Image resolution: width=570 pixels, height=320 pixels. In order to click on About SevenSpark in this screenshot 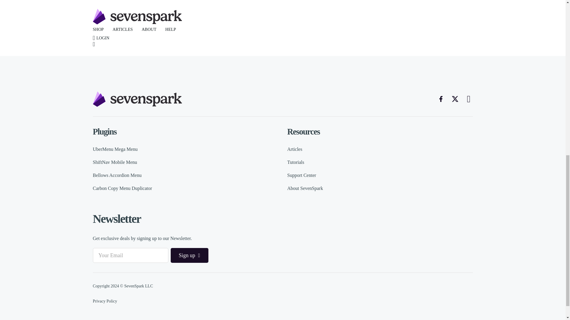, I will do `click(305, 188)`.